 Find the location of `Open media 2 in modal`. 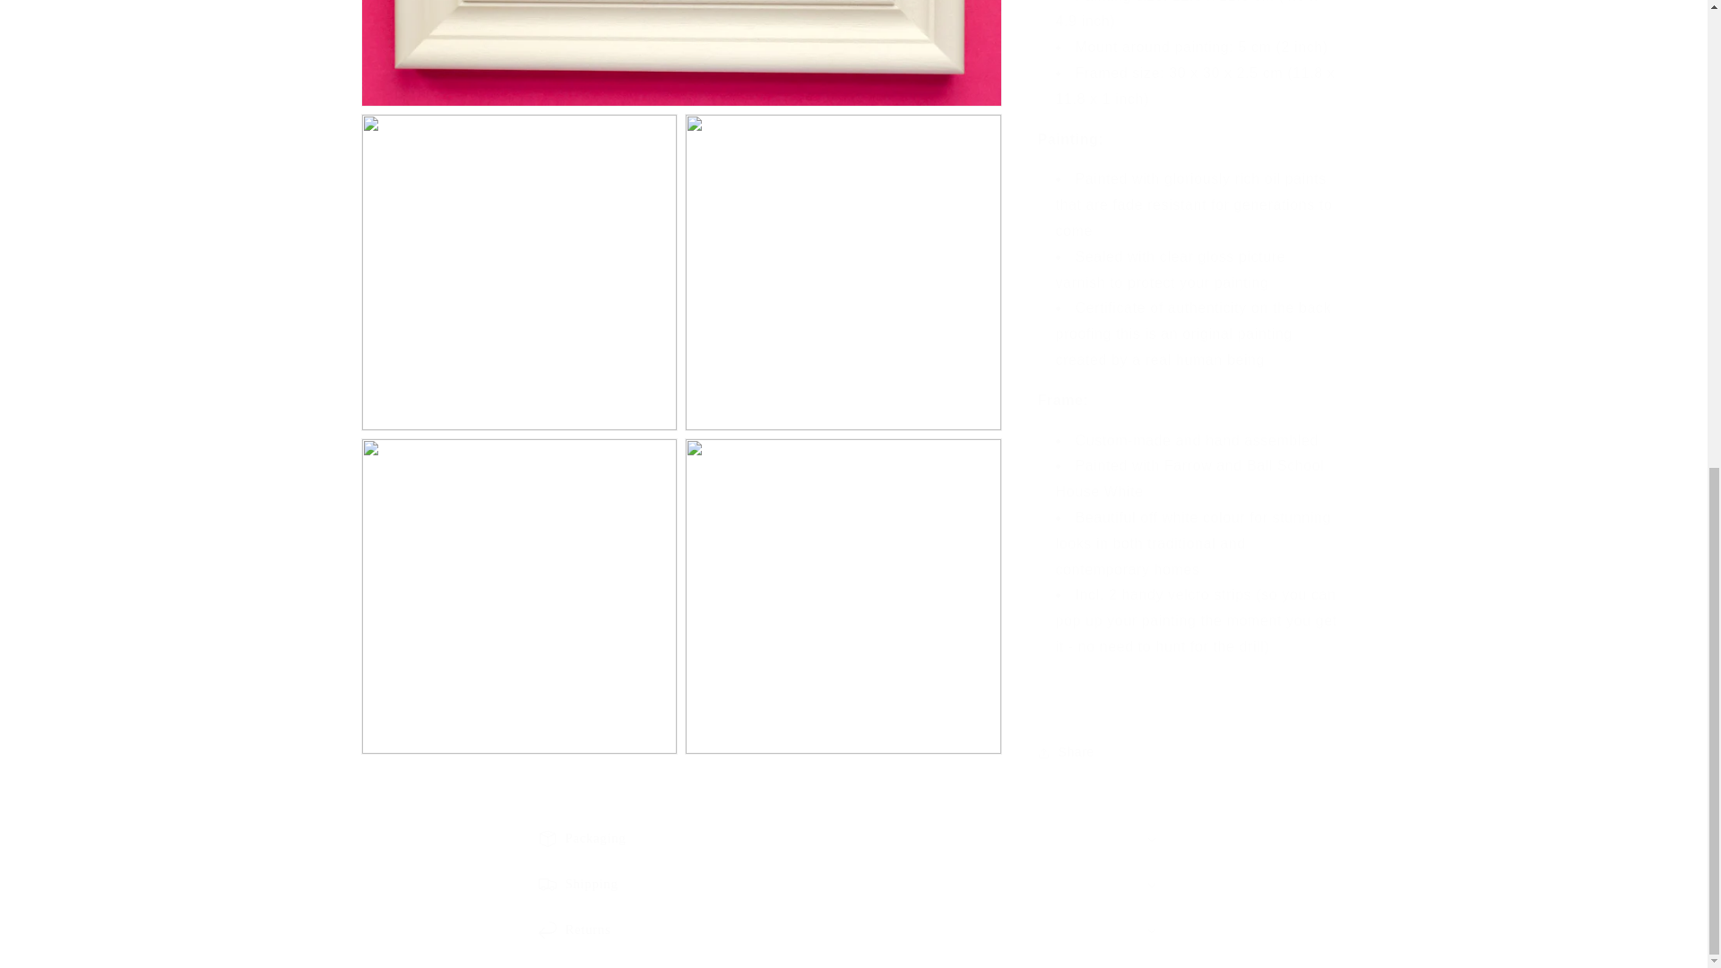

Open media 2 in modal is located at coordinates (852, 884).